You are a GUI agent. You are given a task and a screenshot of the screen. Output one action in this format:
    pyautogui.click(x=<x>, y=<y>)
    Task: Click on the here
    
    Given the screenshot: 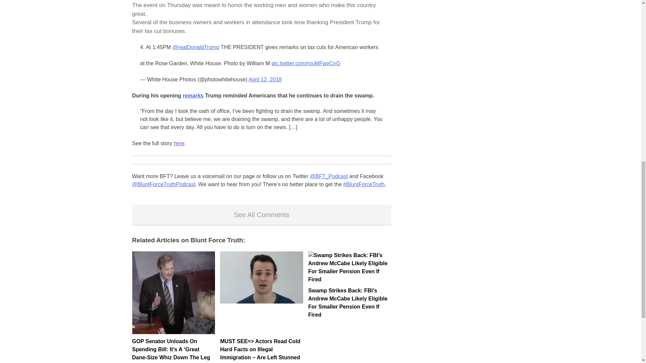 What is the action you would take?
    pyautogui.click(x=179, y=143)
    